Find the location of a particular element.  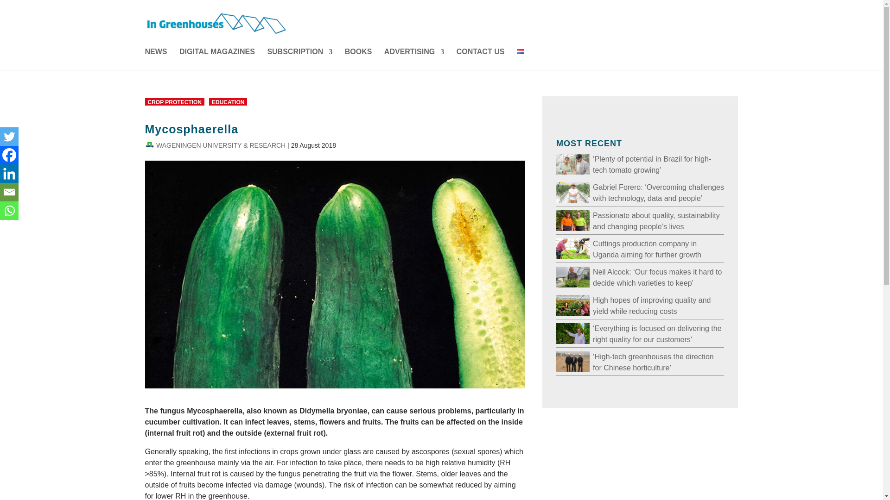

CROP PROTECTION is located at coordinates (174, 101).